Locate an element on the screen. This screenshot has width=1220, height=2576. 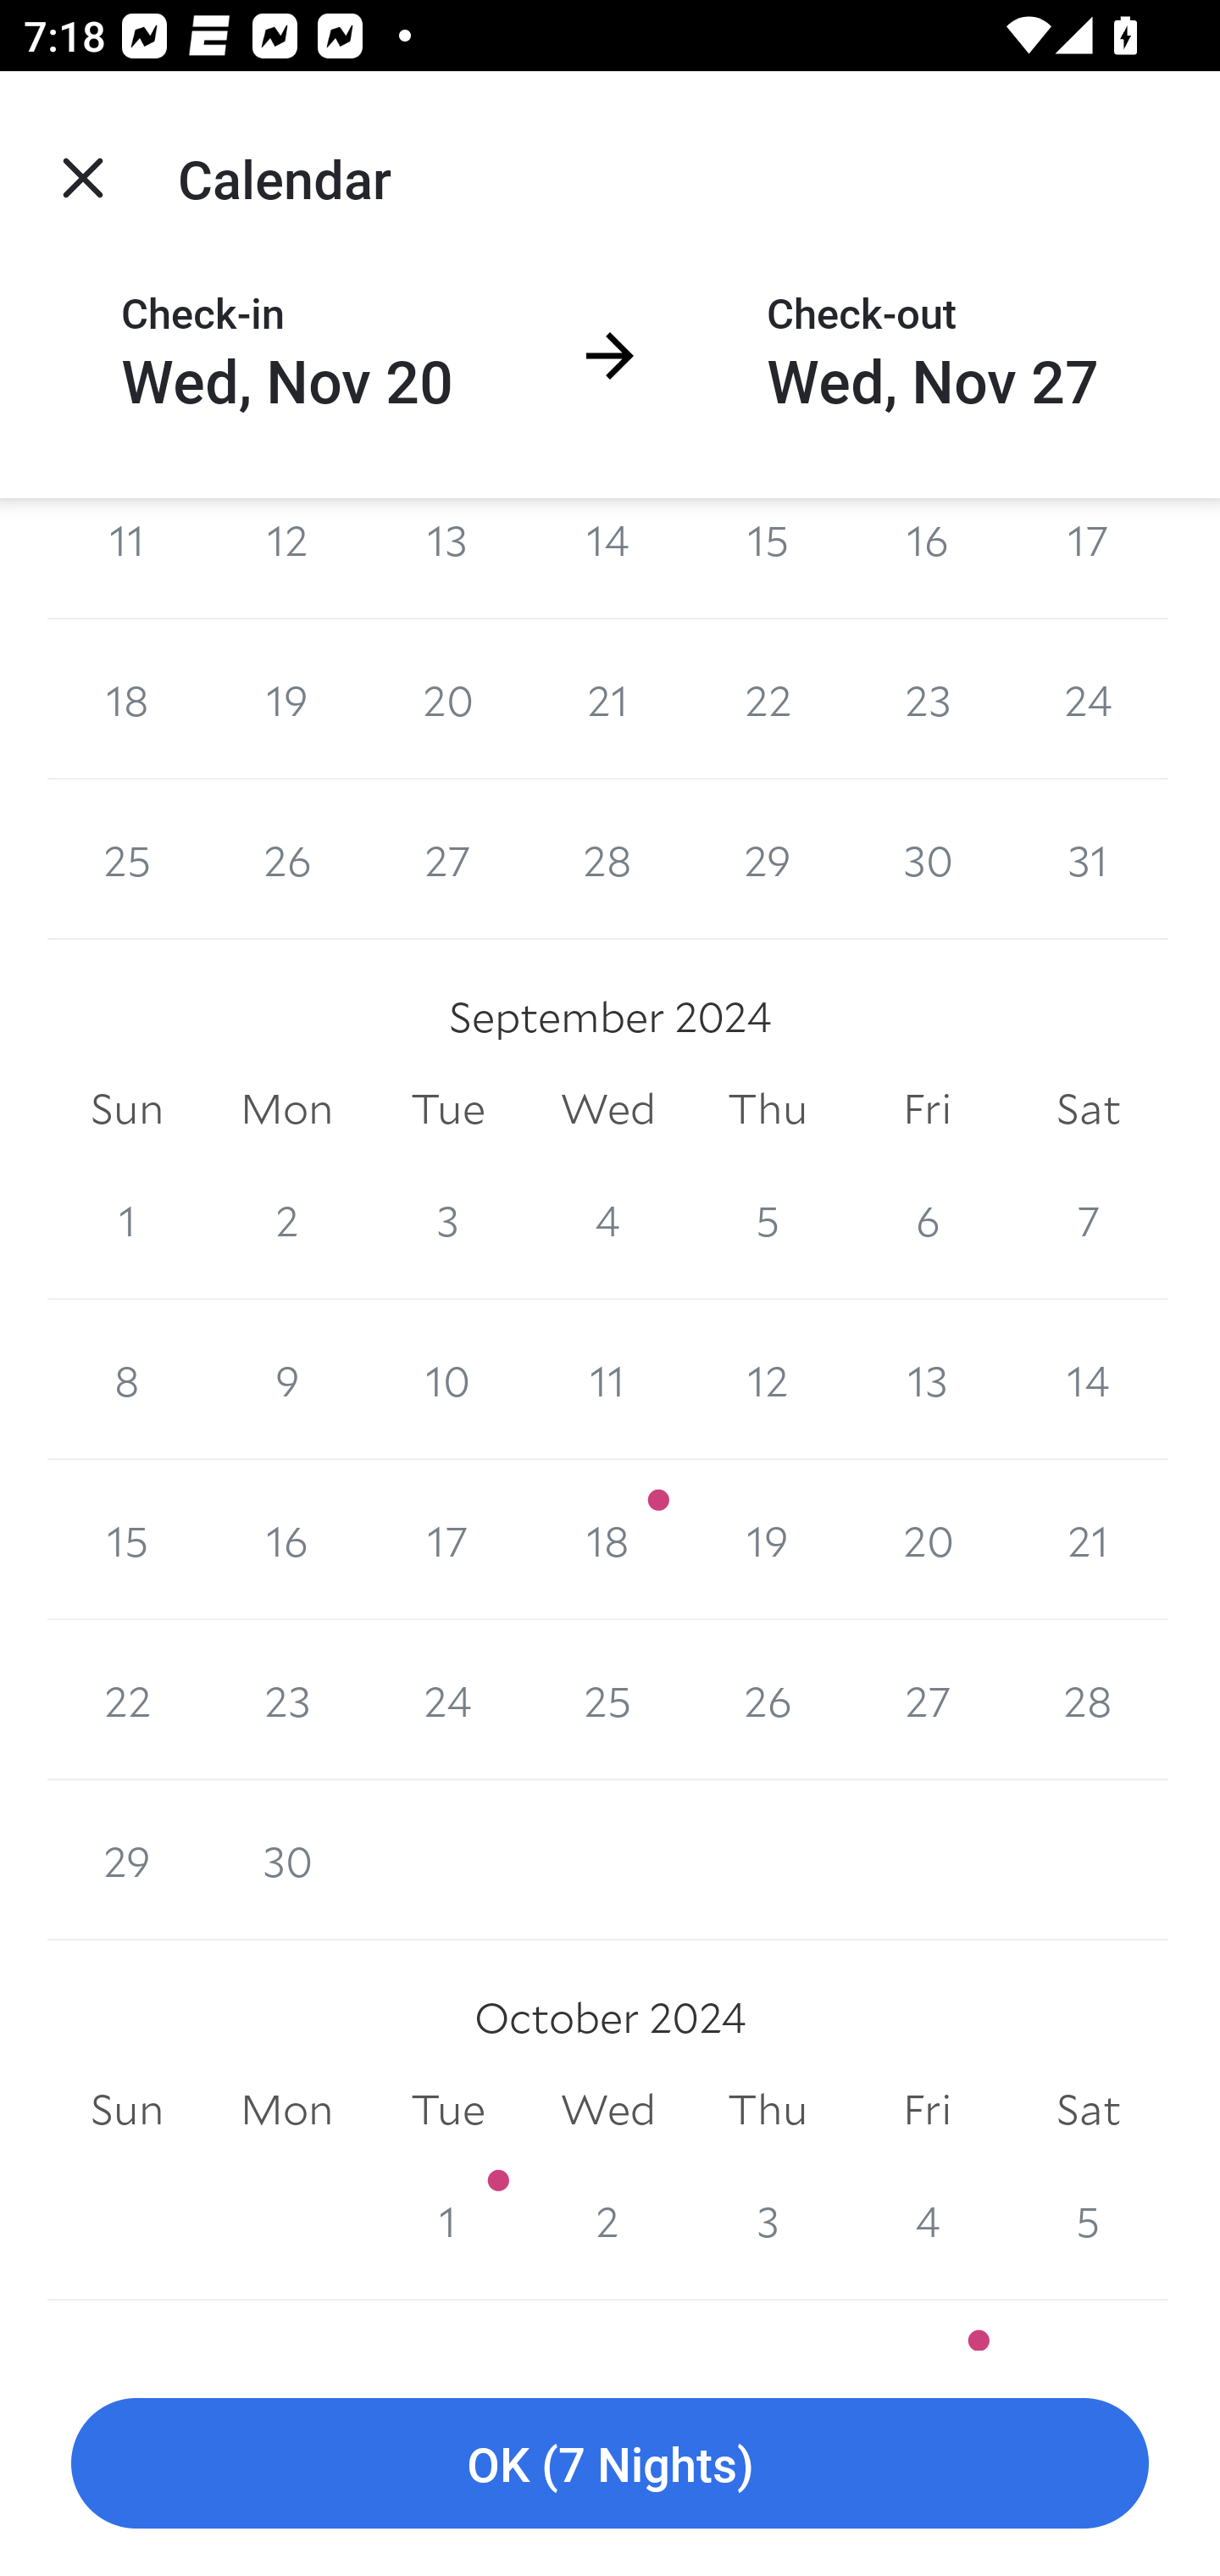
17 17 August 2024 is located at coordinates (1088, 558).